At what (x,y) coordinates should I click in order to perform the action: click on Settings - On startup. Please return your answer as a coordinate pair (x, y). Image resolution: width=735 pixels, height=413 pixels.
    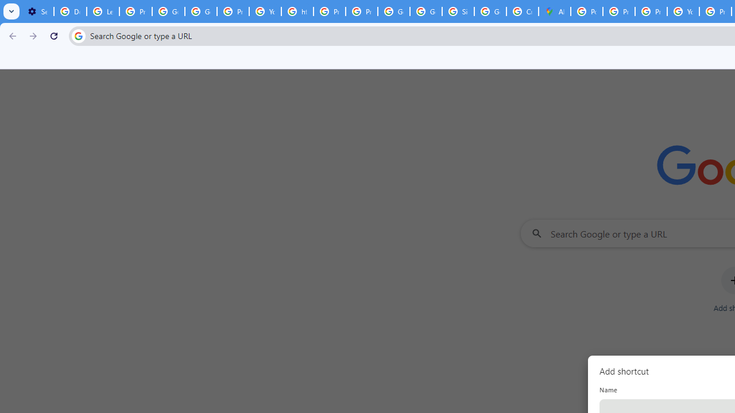
    Looking at the image, I should click on (37, 11).